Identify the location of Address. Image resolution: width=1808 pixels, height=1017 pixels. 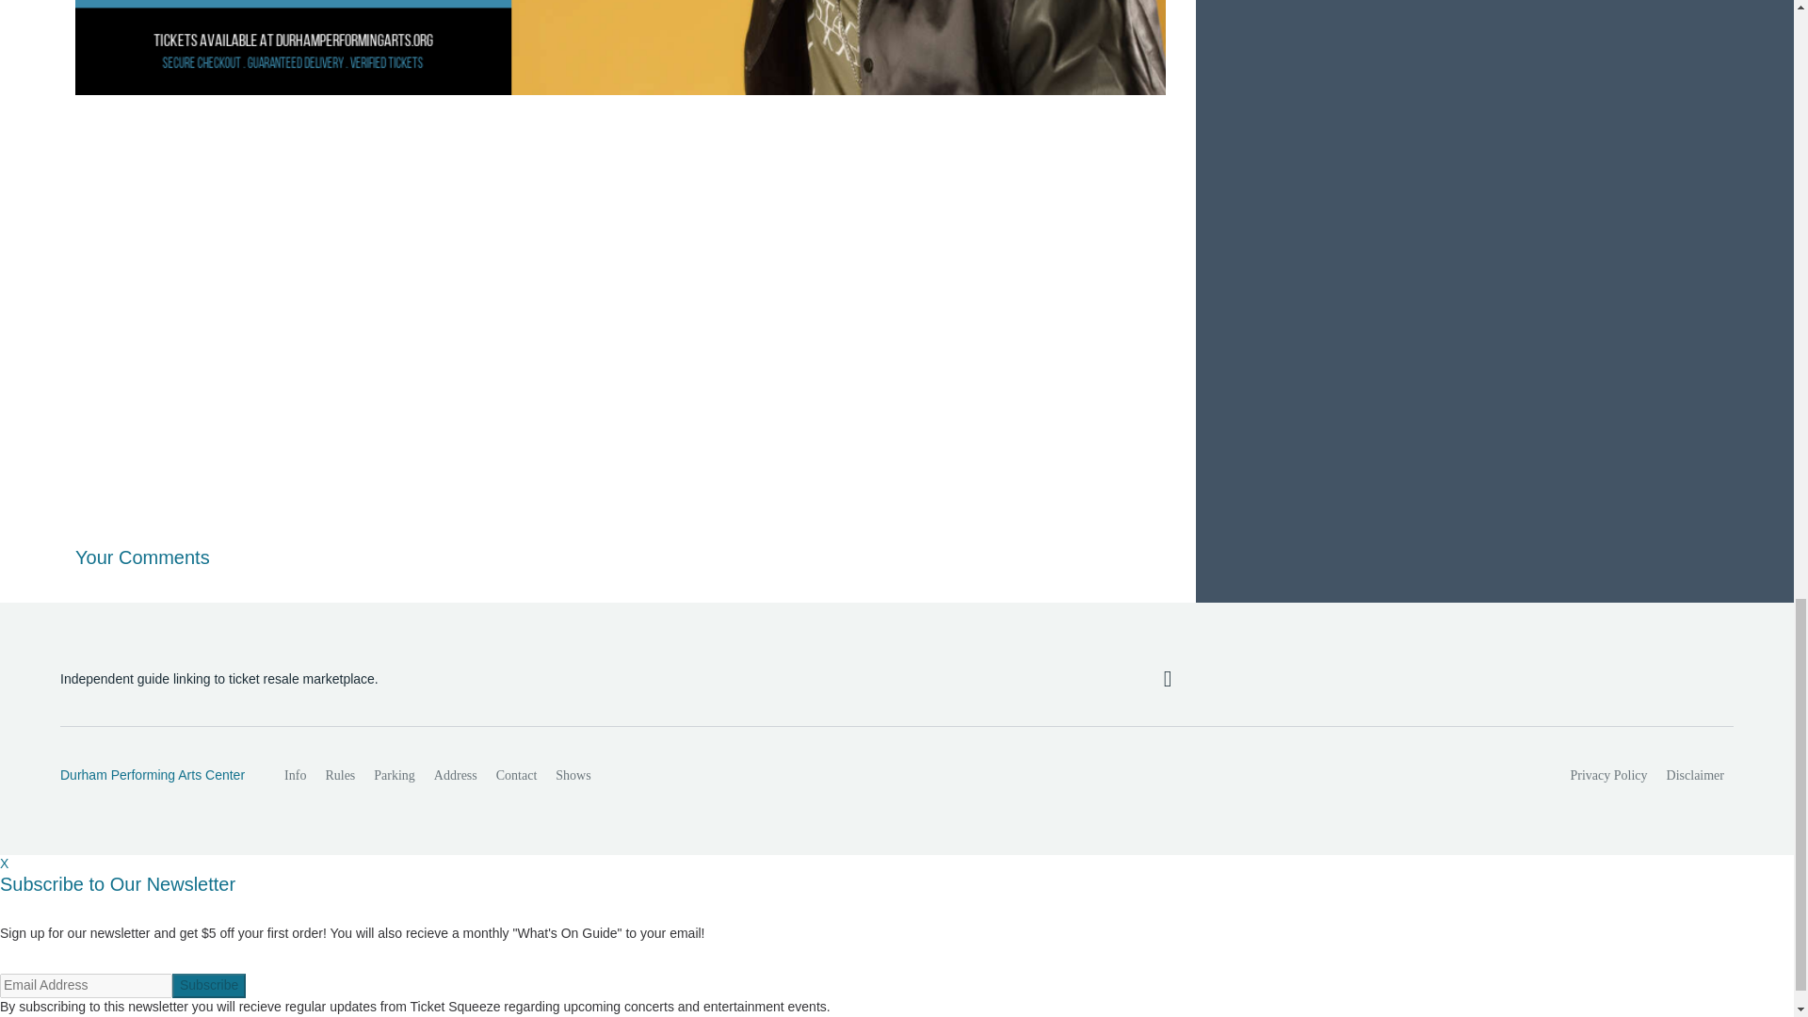
(456, 775).